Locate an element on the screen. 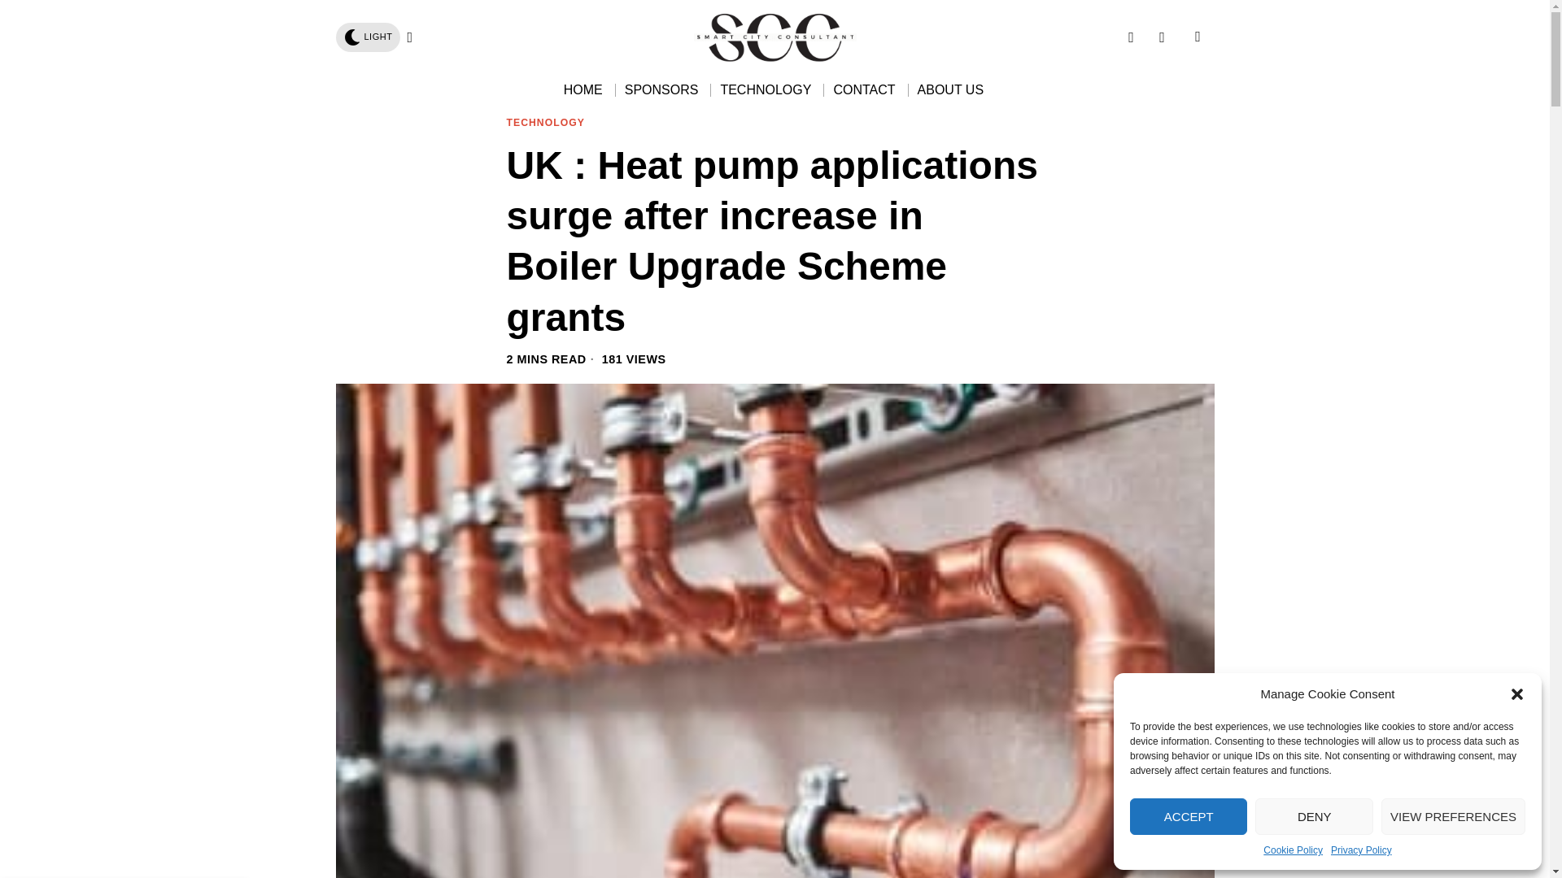 The width and height of the screenshot is (1562, 878). ACCEPT is located at coordinates (1188, 816).